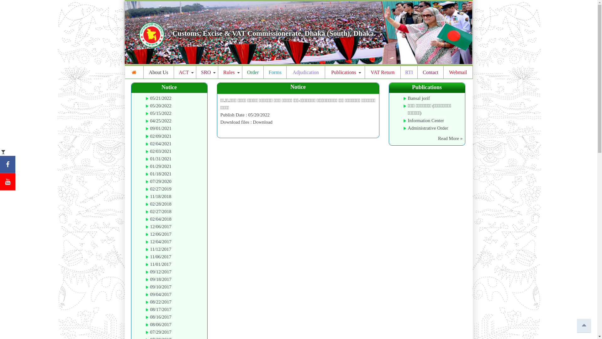 This screenshot has width=602, height=339. Describe the element at coordinates (161, 189) in the screenshot. I see `02/27/2019` at that location.